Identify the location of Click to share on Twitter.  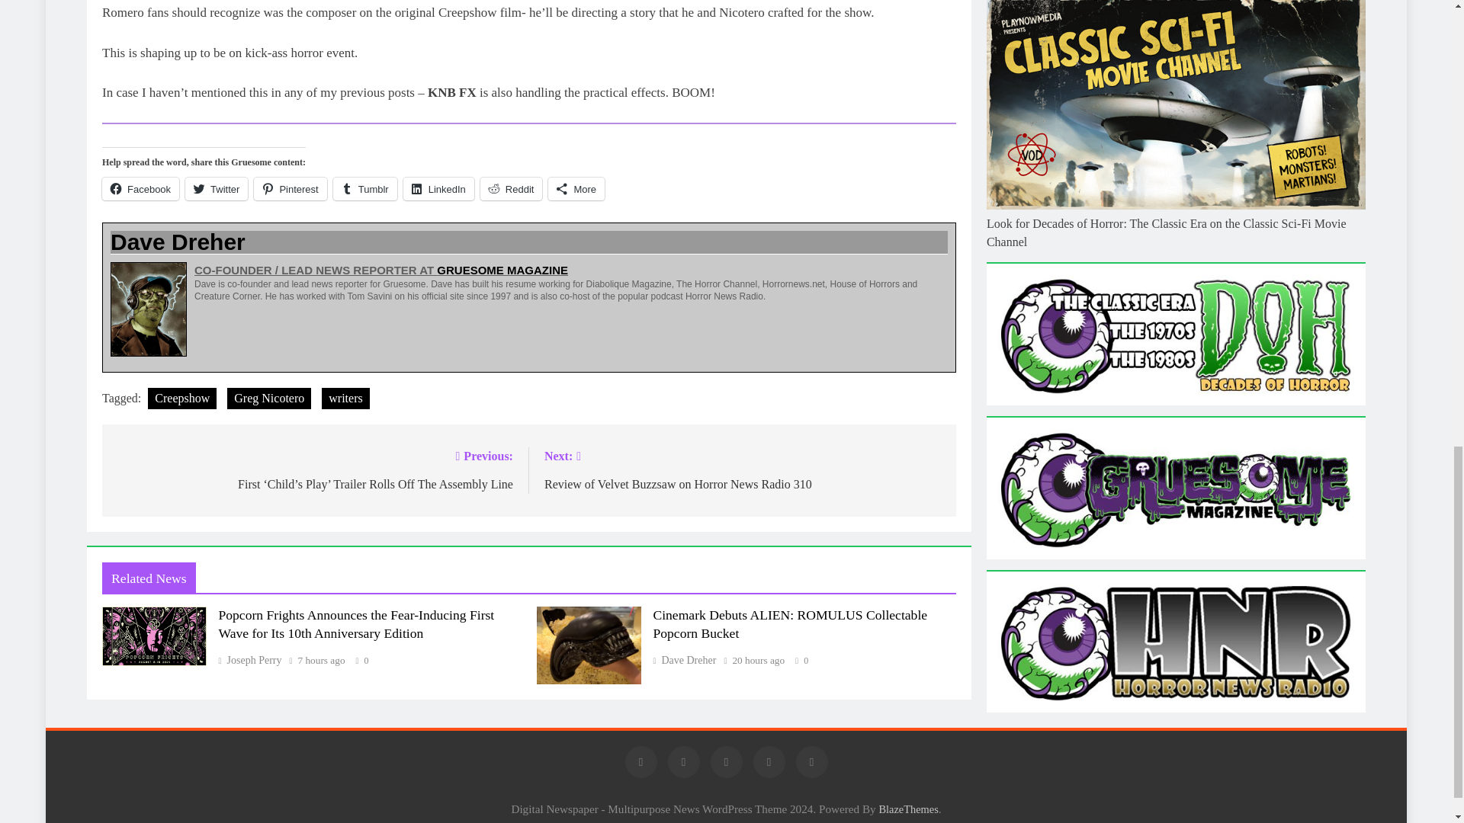
(217, 189).